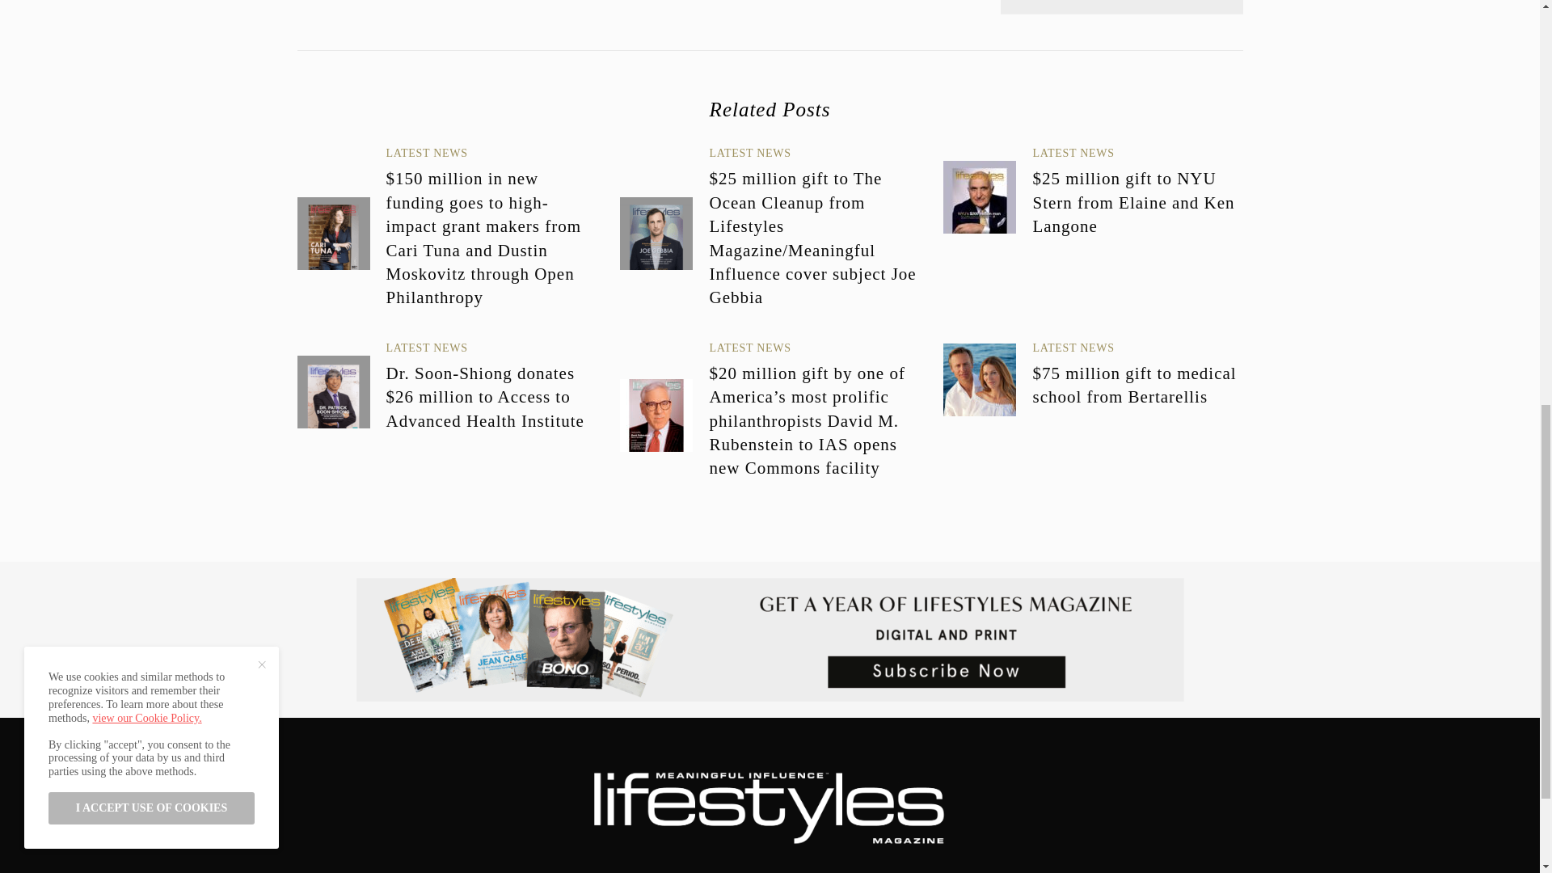 The image size is (1552, 873). What do you see at coordinates (749, 348) in the screenshot?
I see `LATEST NEWS` at bounding box center [749, 348].